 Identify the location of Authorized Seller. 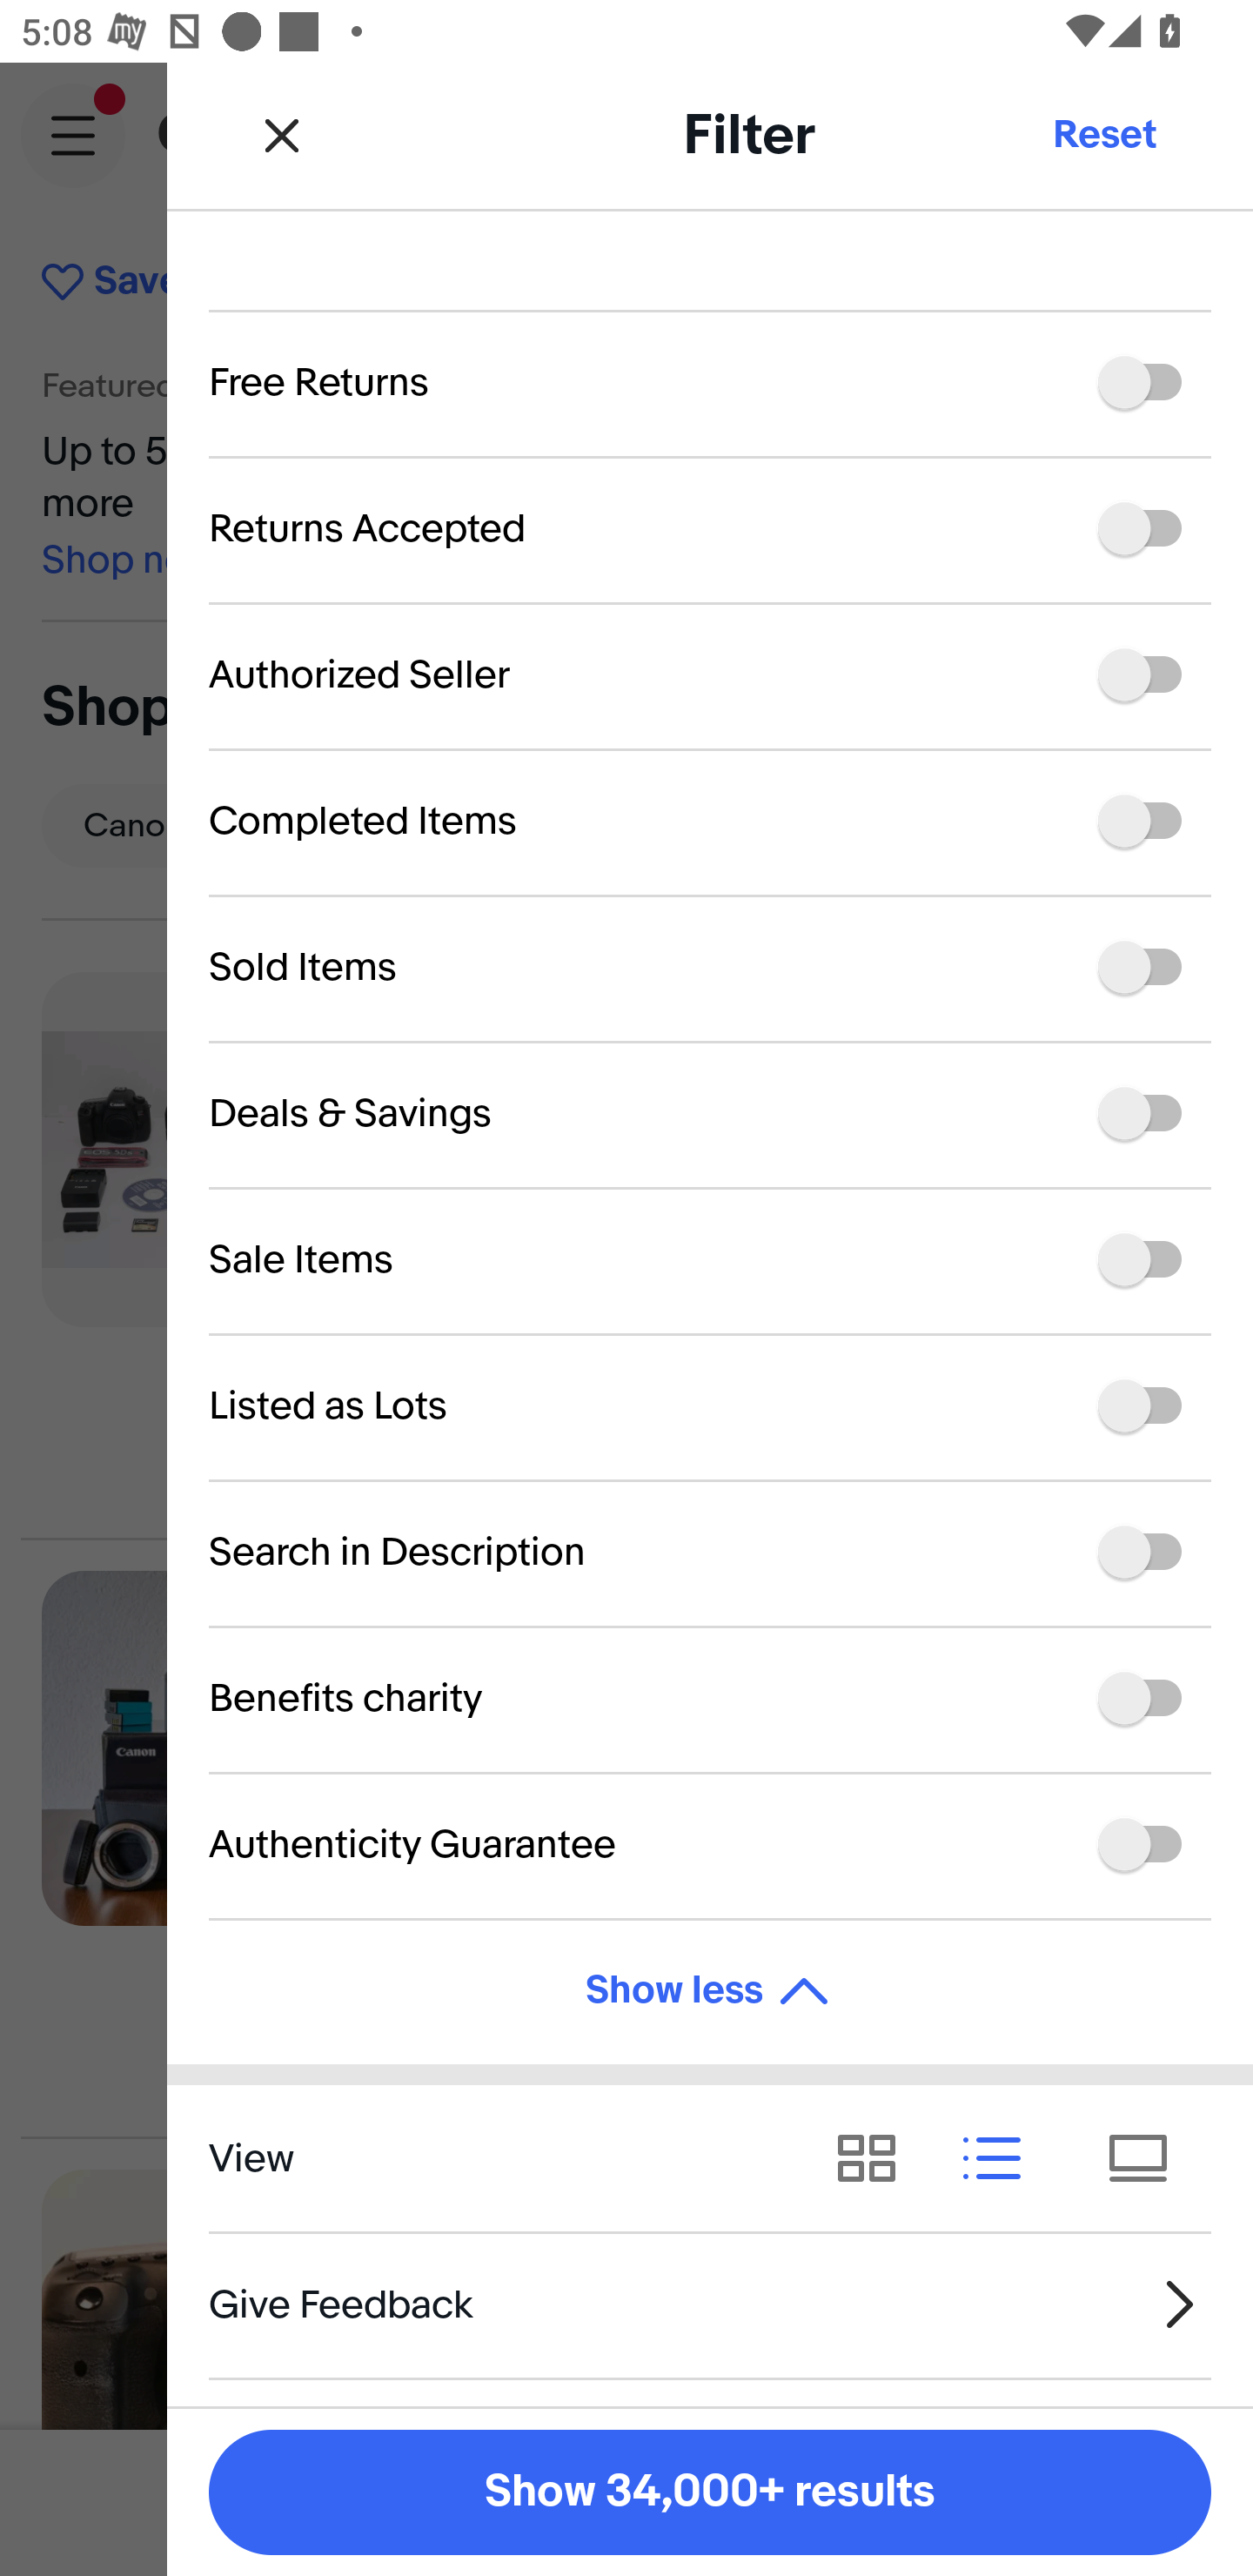
(710, 675).